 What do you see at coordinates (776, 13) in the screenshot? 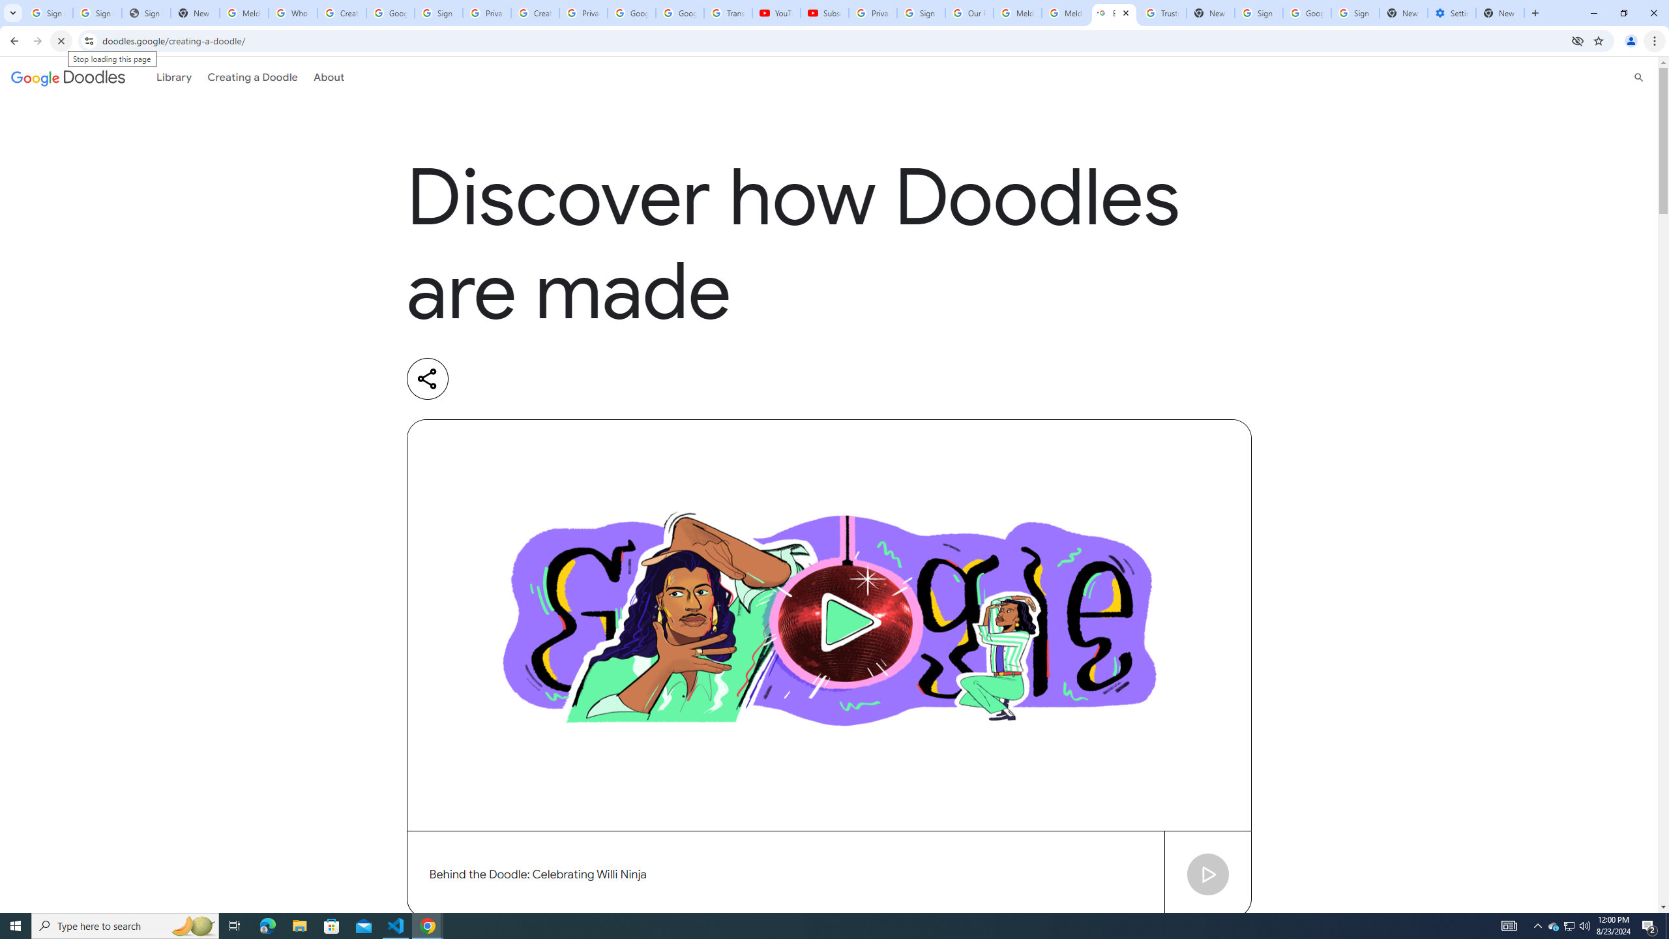
I see `YouTube` at bounding box center [776, 13].